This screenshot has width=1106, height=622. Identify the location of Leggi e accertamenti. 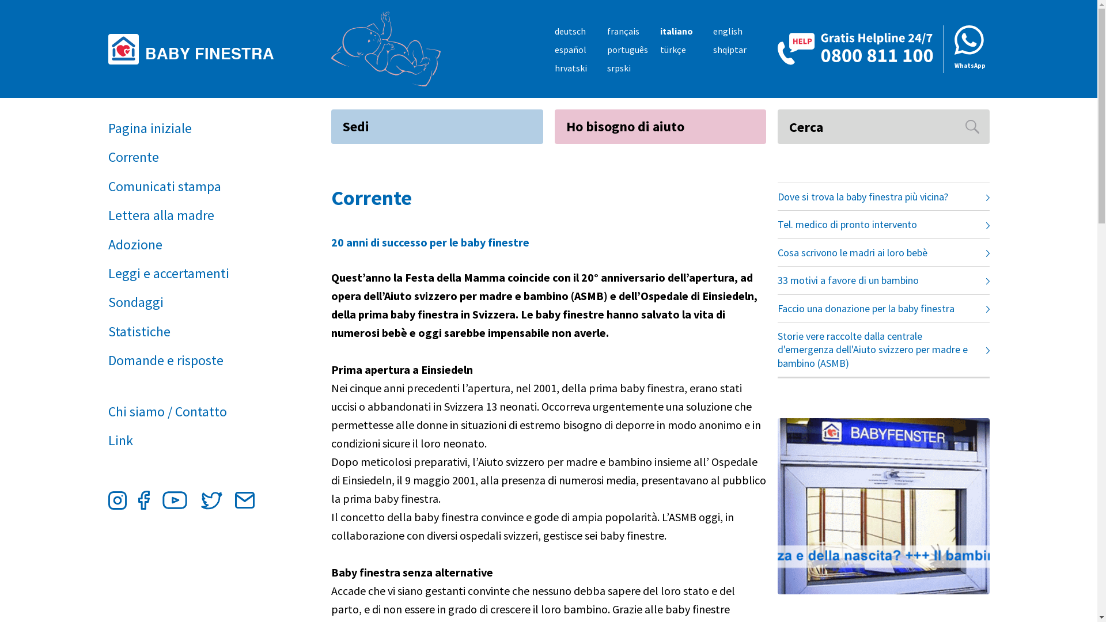
(193, 274).